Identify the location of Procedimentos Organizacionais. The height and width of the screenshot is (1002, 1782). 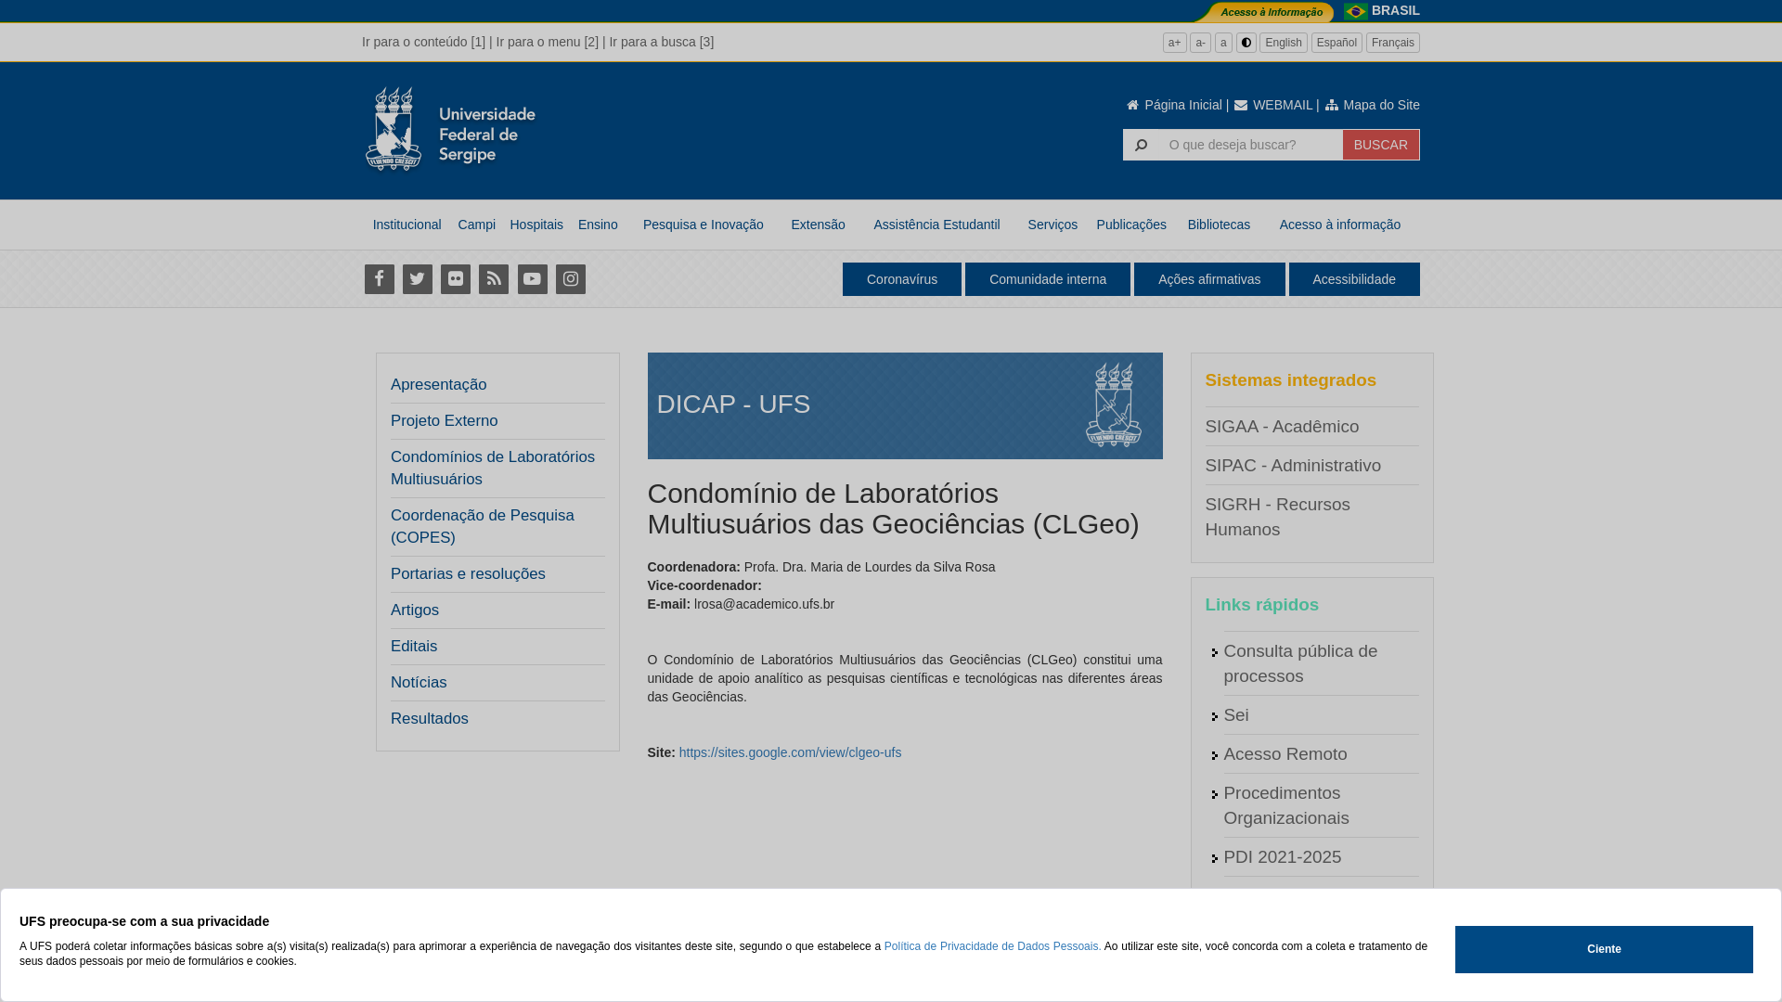
(1286, 805).